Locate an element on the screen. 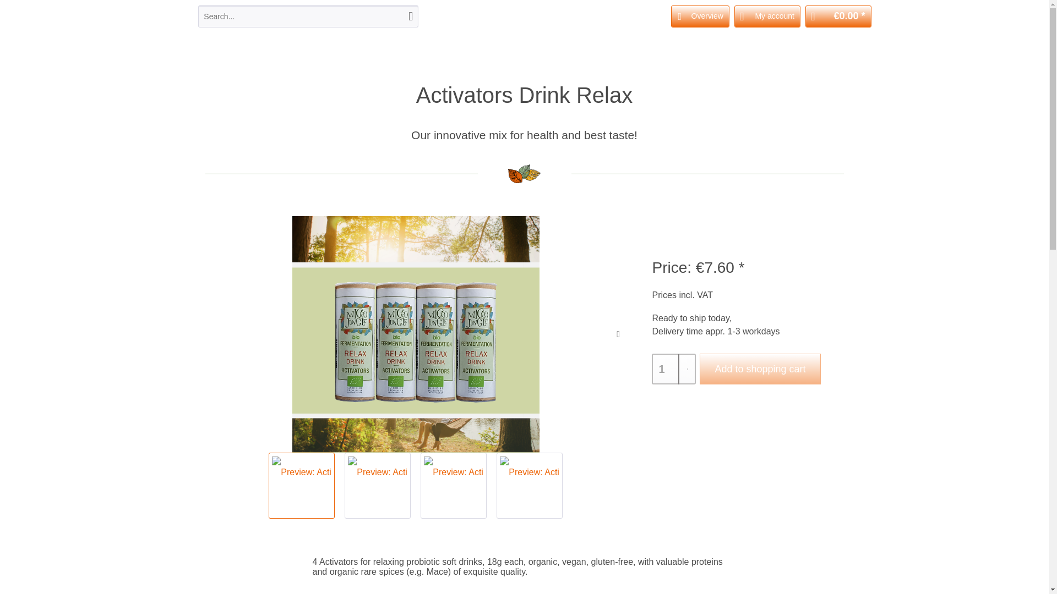  Preview: Activators Drink Relax is located at coordinates (454, 485).